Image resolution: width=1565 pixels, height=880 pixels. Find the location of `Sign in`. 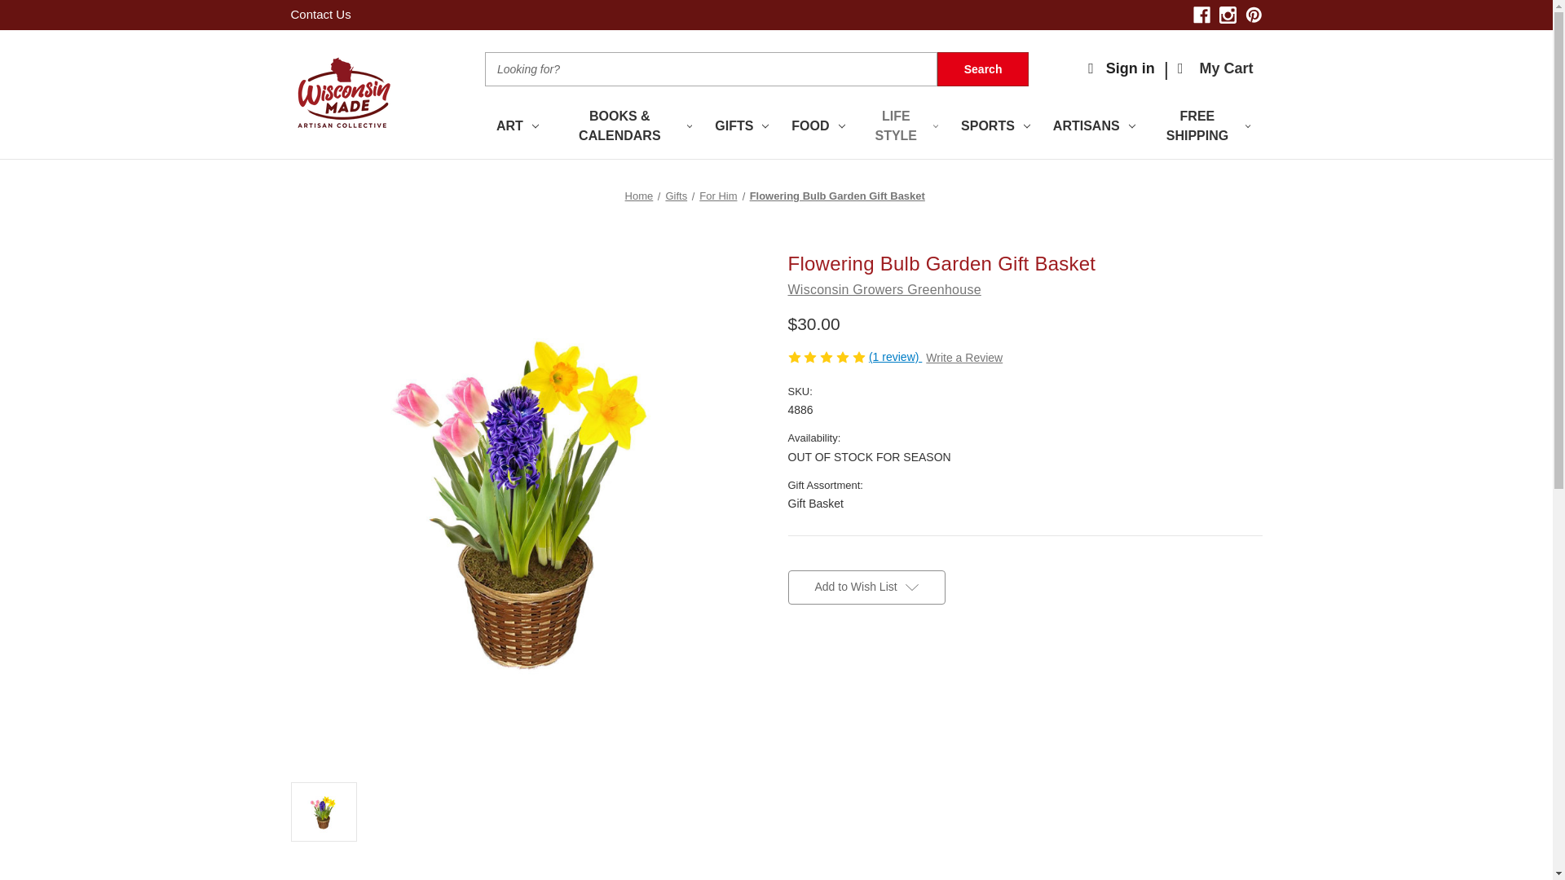

Sign in is located at coordinates (1122, 68).